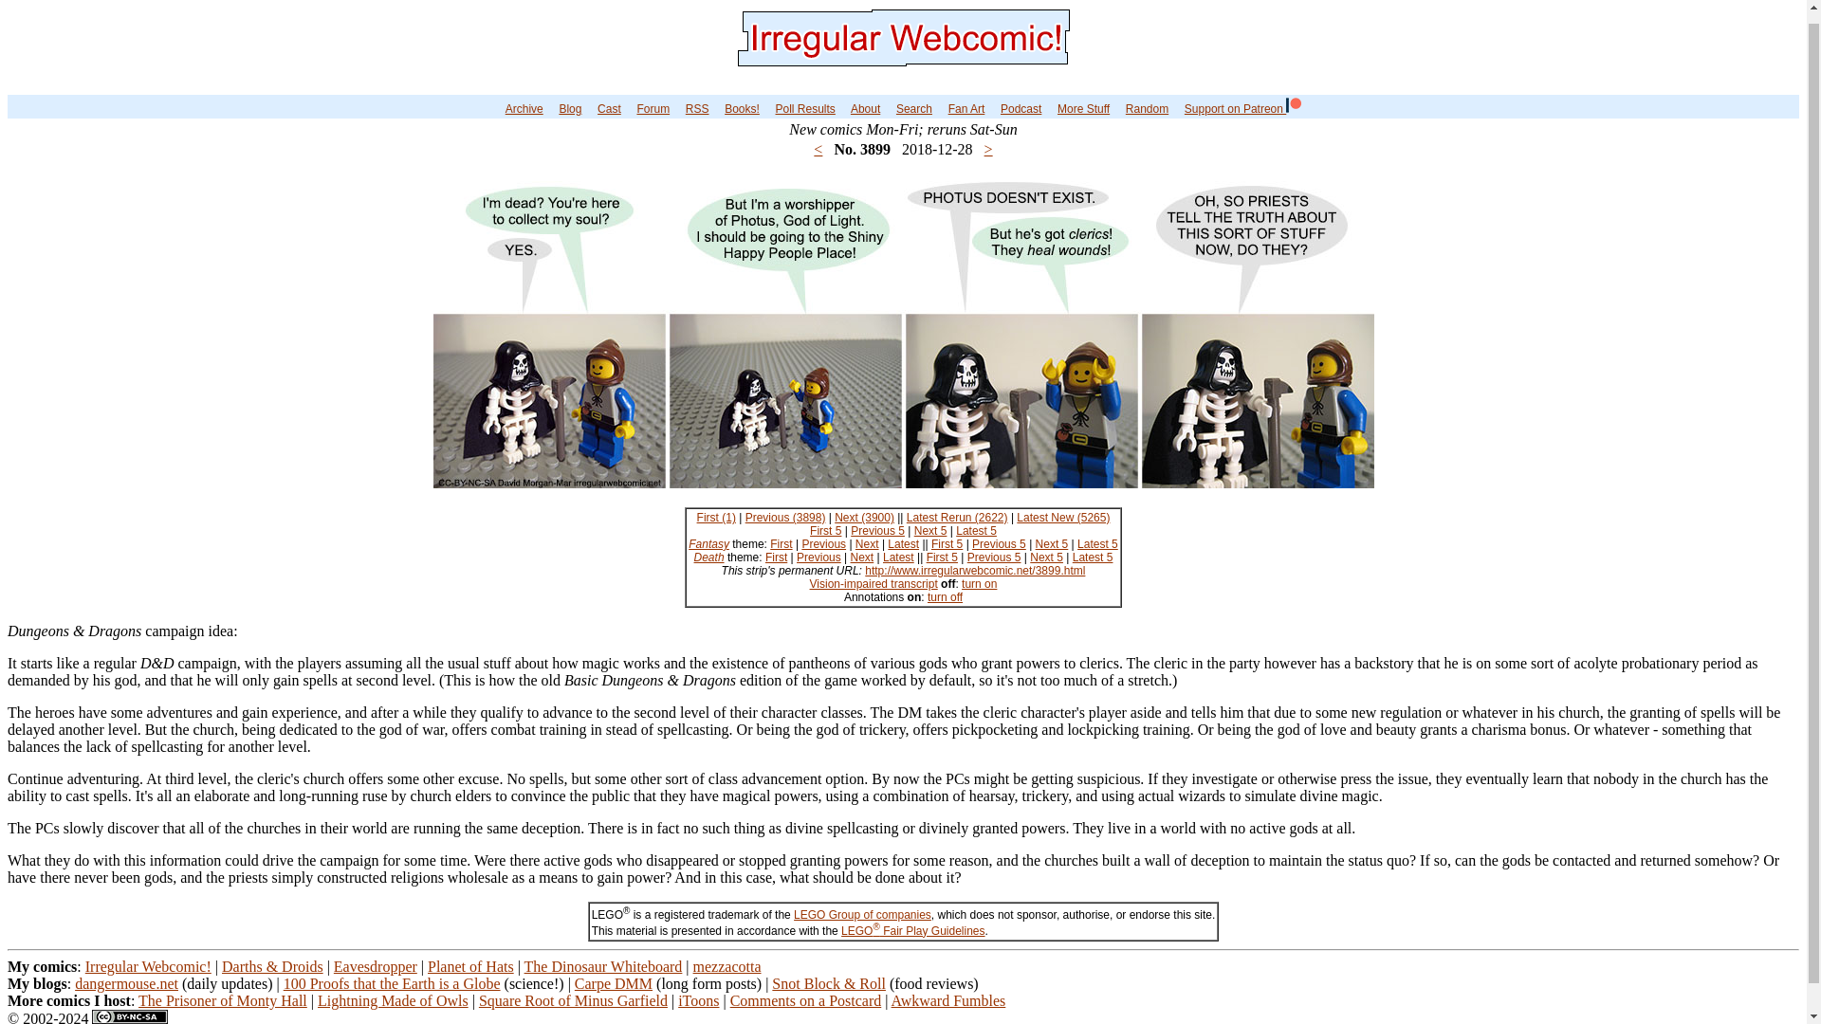  What do you see at coordinates (976, 531) in the screenshot?
I see `Latest 5` at bounding box center [976, 531].